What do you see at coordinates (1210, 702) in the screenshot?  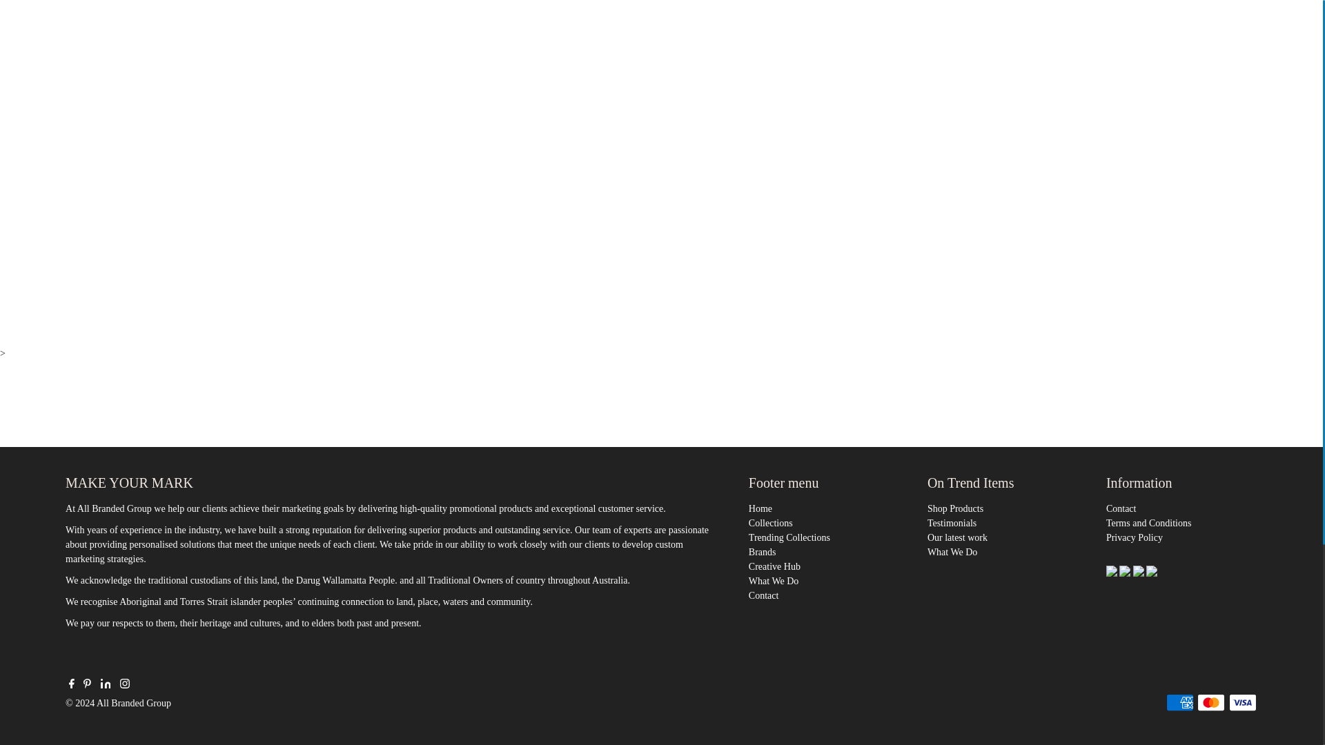 I see `Mastercard` at bounding box center [1210, 702].